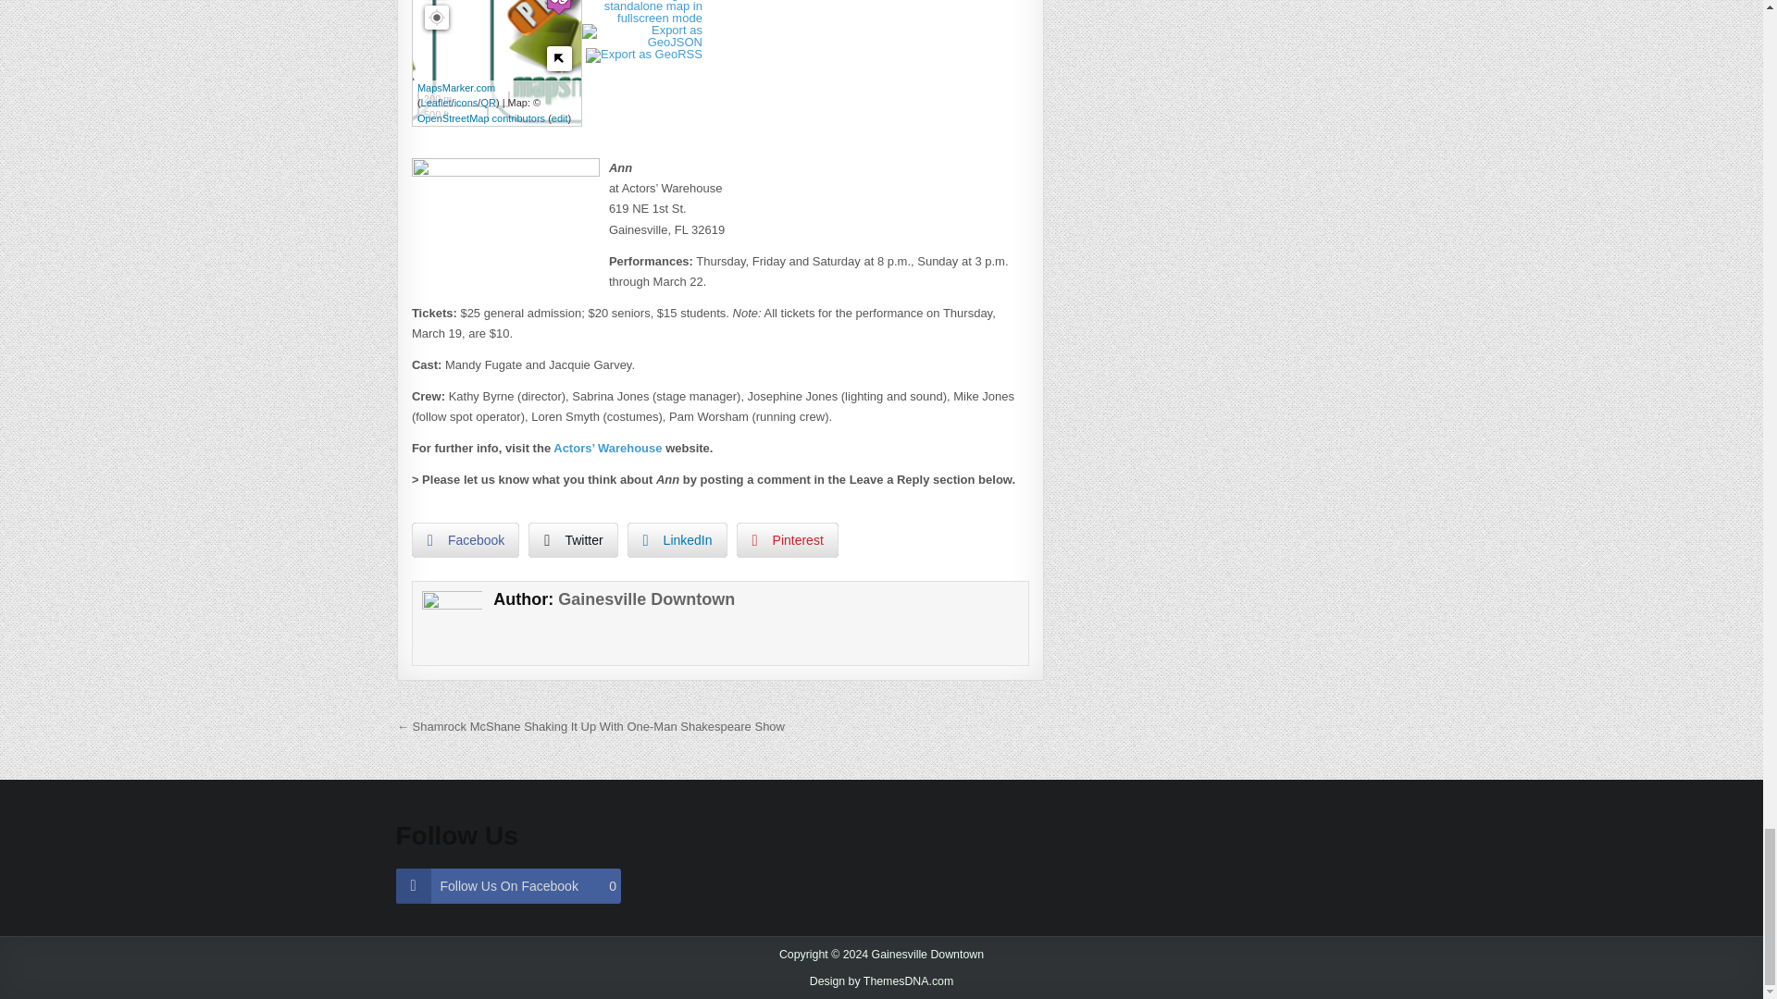 This screenshot has width=1777, height=999. What do you see at coordinates (644, 41) in the screenshot?
I see `Export as GeoJSON` at bounding box center [644, 41].